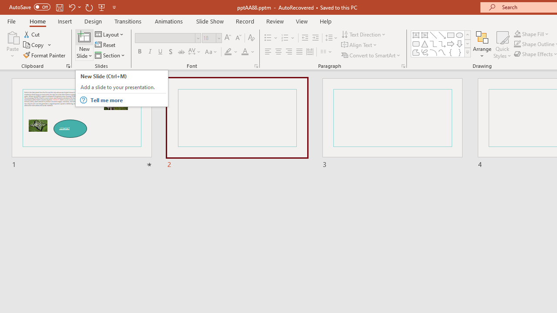 This screenshot has height=313, width=557. What do you see at coordinates (165, 38) in the screenshot?
I see `Font` at bounding box center [165, 38].